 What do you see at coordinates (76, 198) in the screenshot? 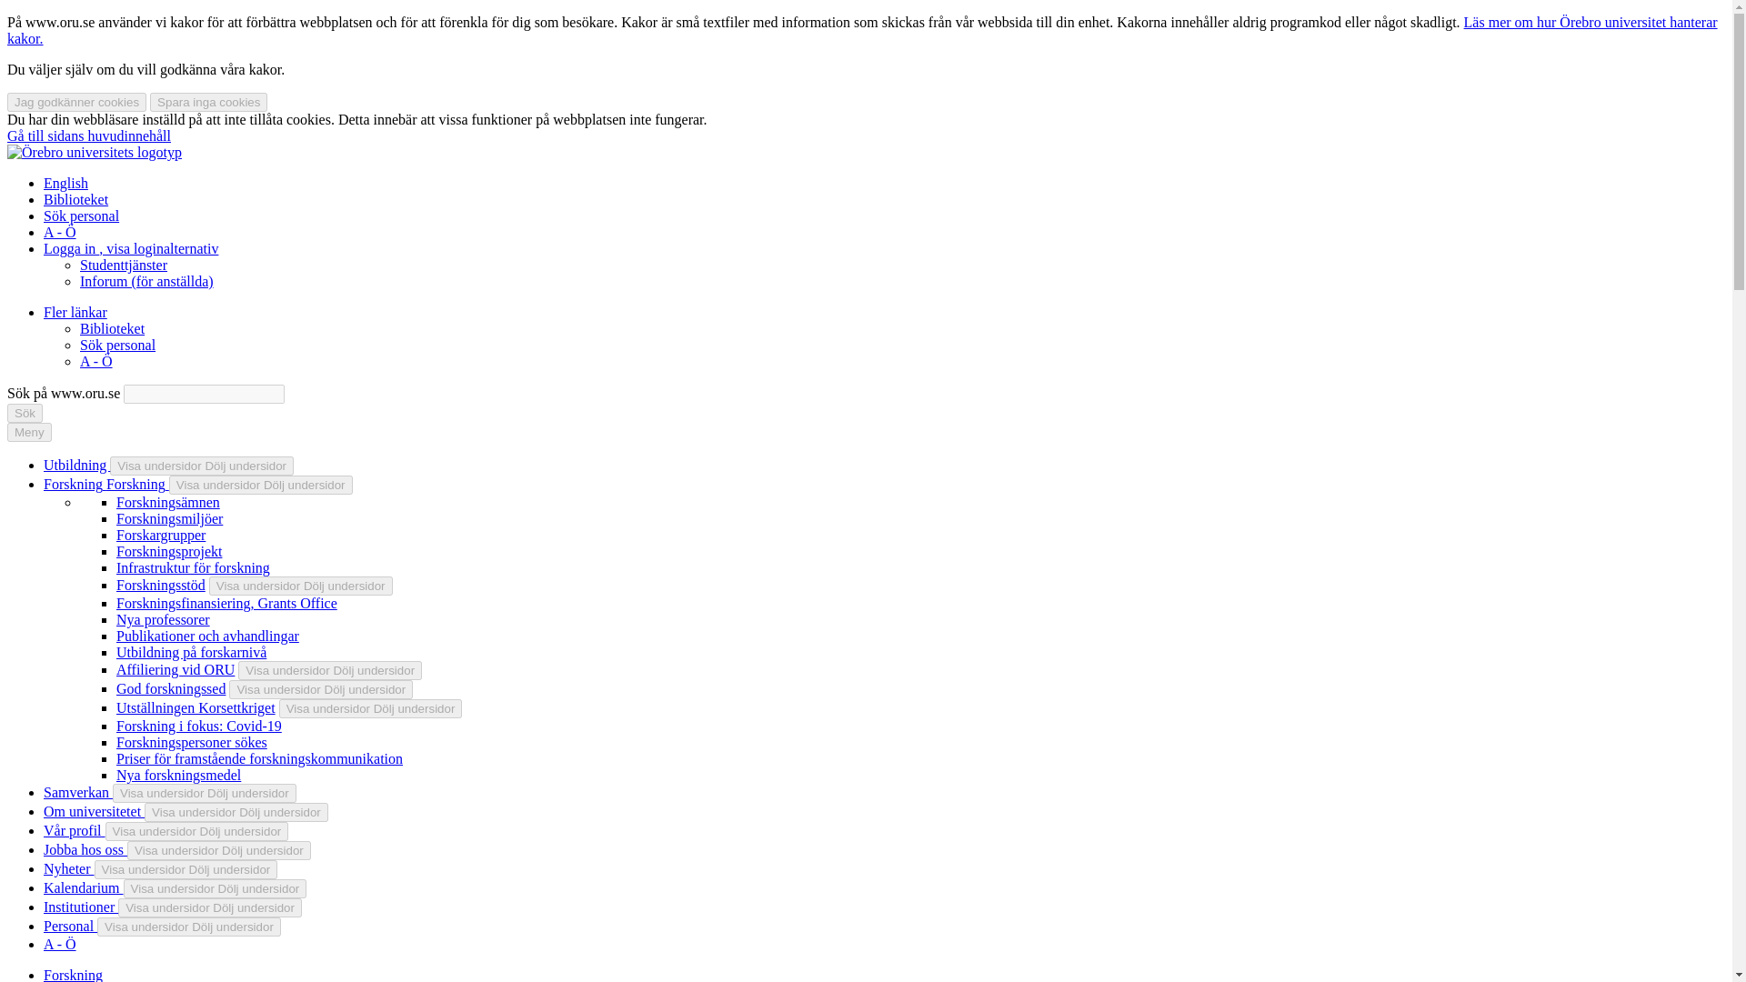
I see `Biblioteket` at bounding box center [76, 198].